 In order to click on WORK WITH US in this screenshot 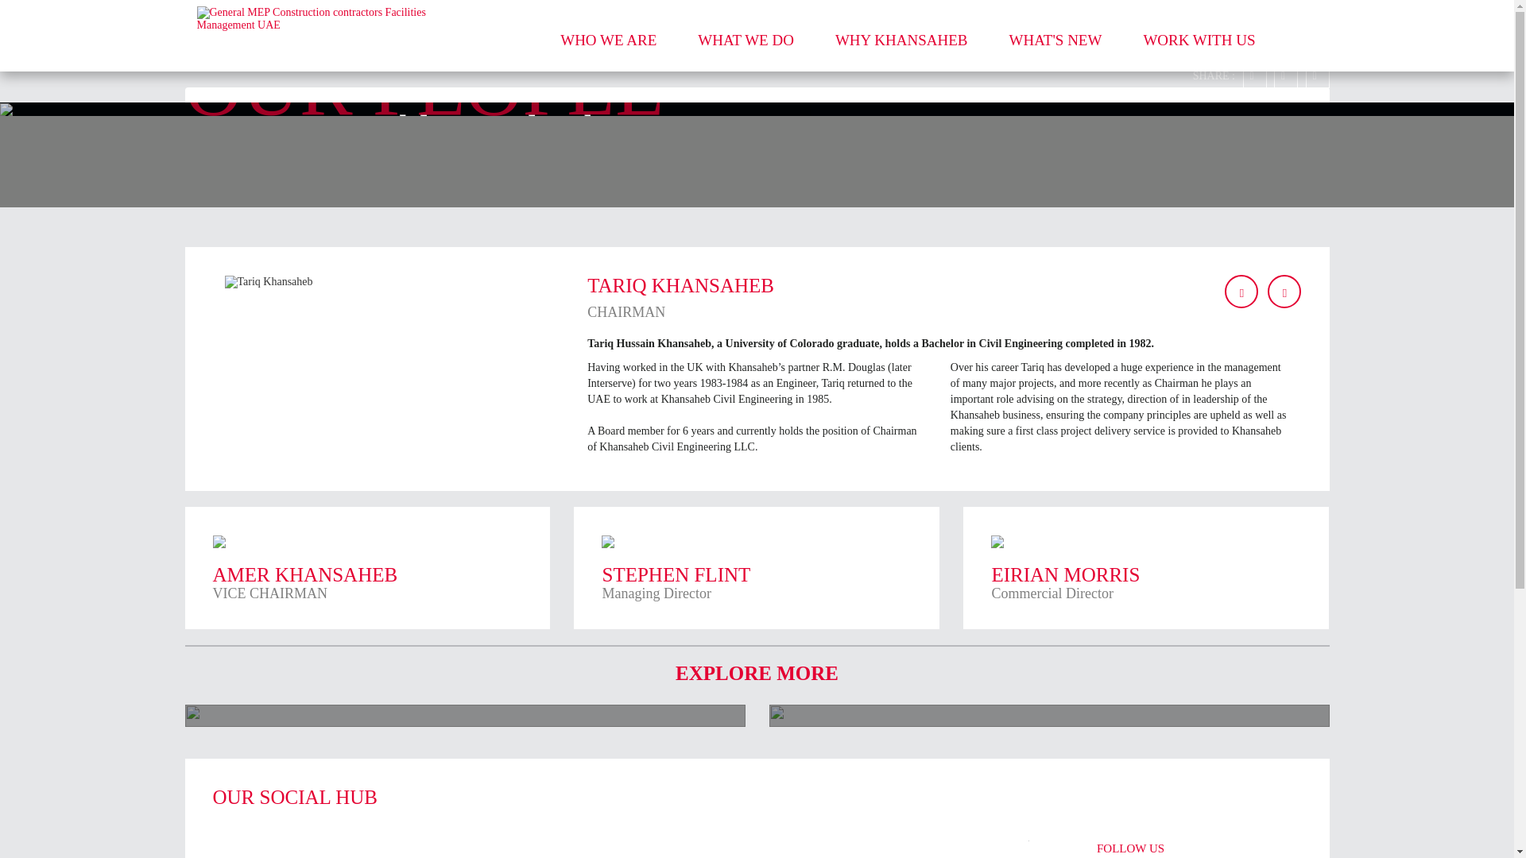, I will do `click(464, 715)`.